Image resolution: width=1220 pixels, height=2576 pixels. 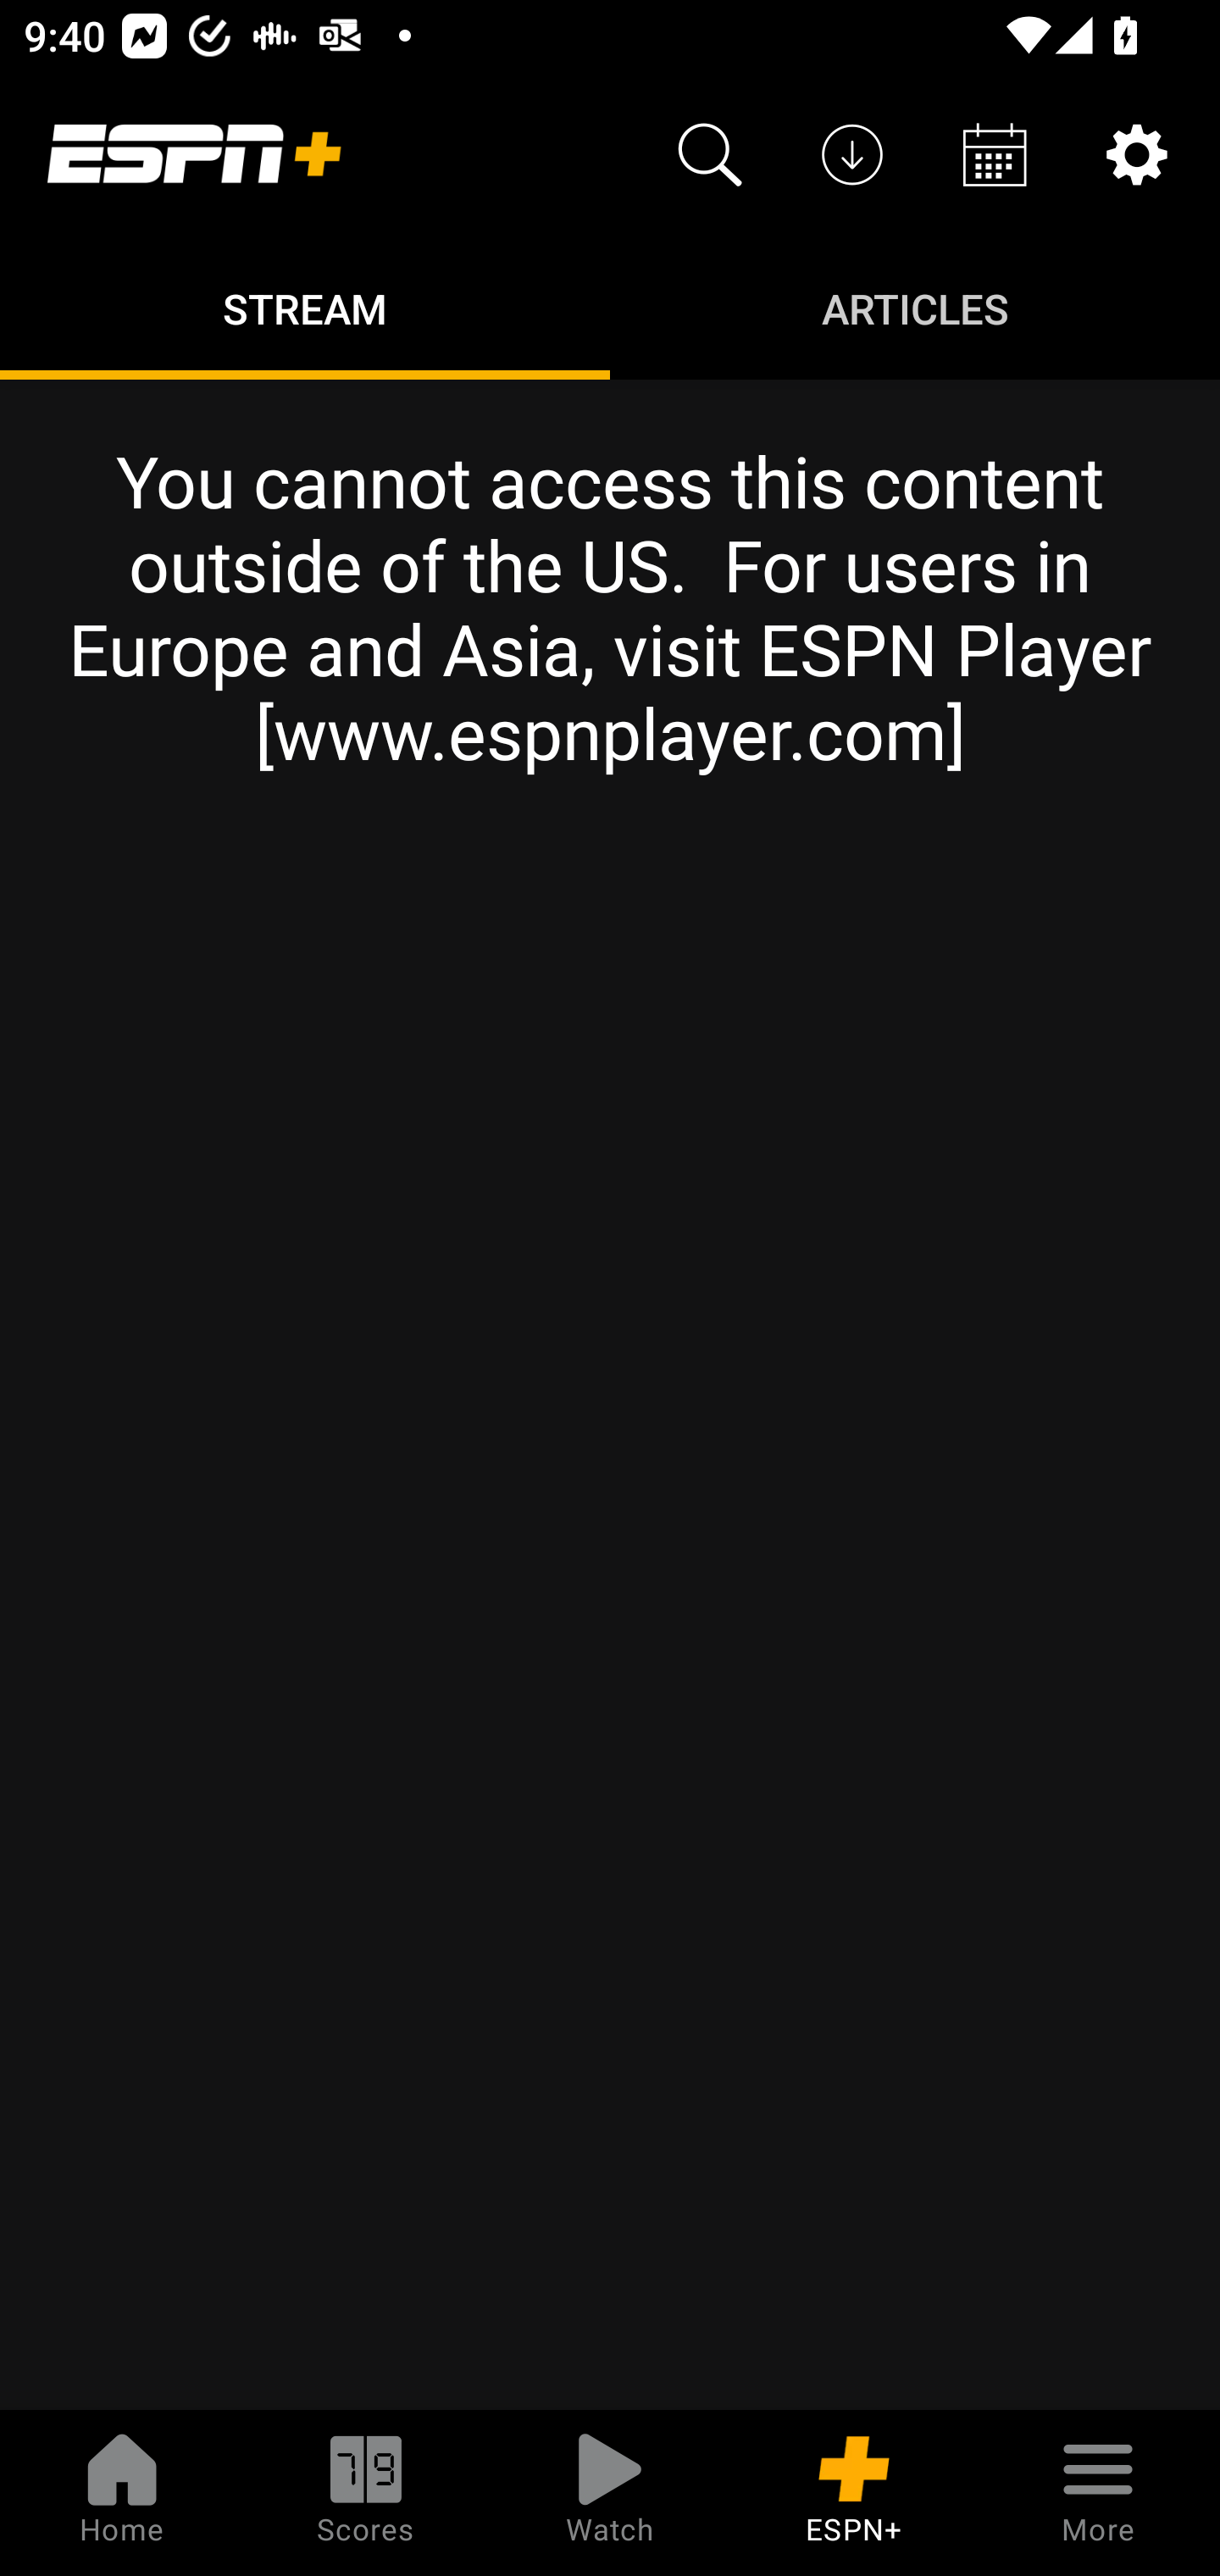 What do you see at coordinates (915, 307) in the screenshot?
I see `Articles ARTICLES` at bounding box center [915, 307].